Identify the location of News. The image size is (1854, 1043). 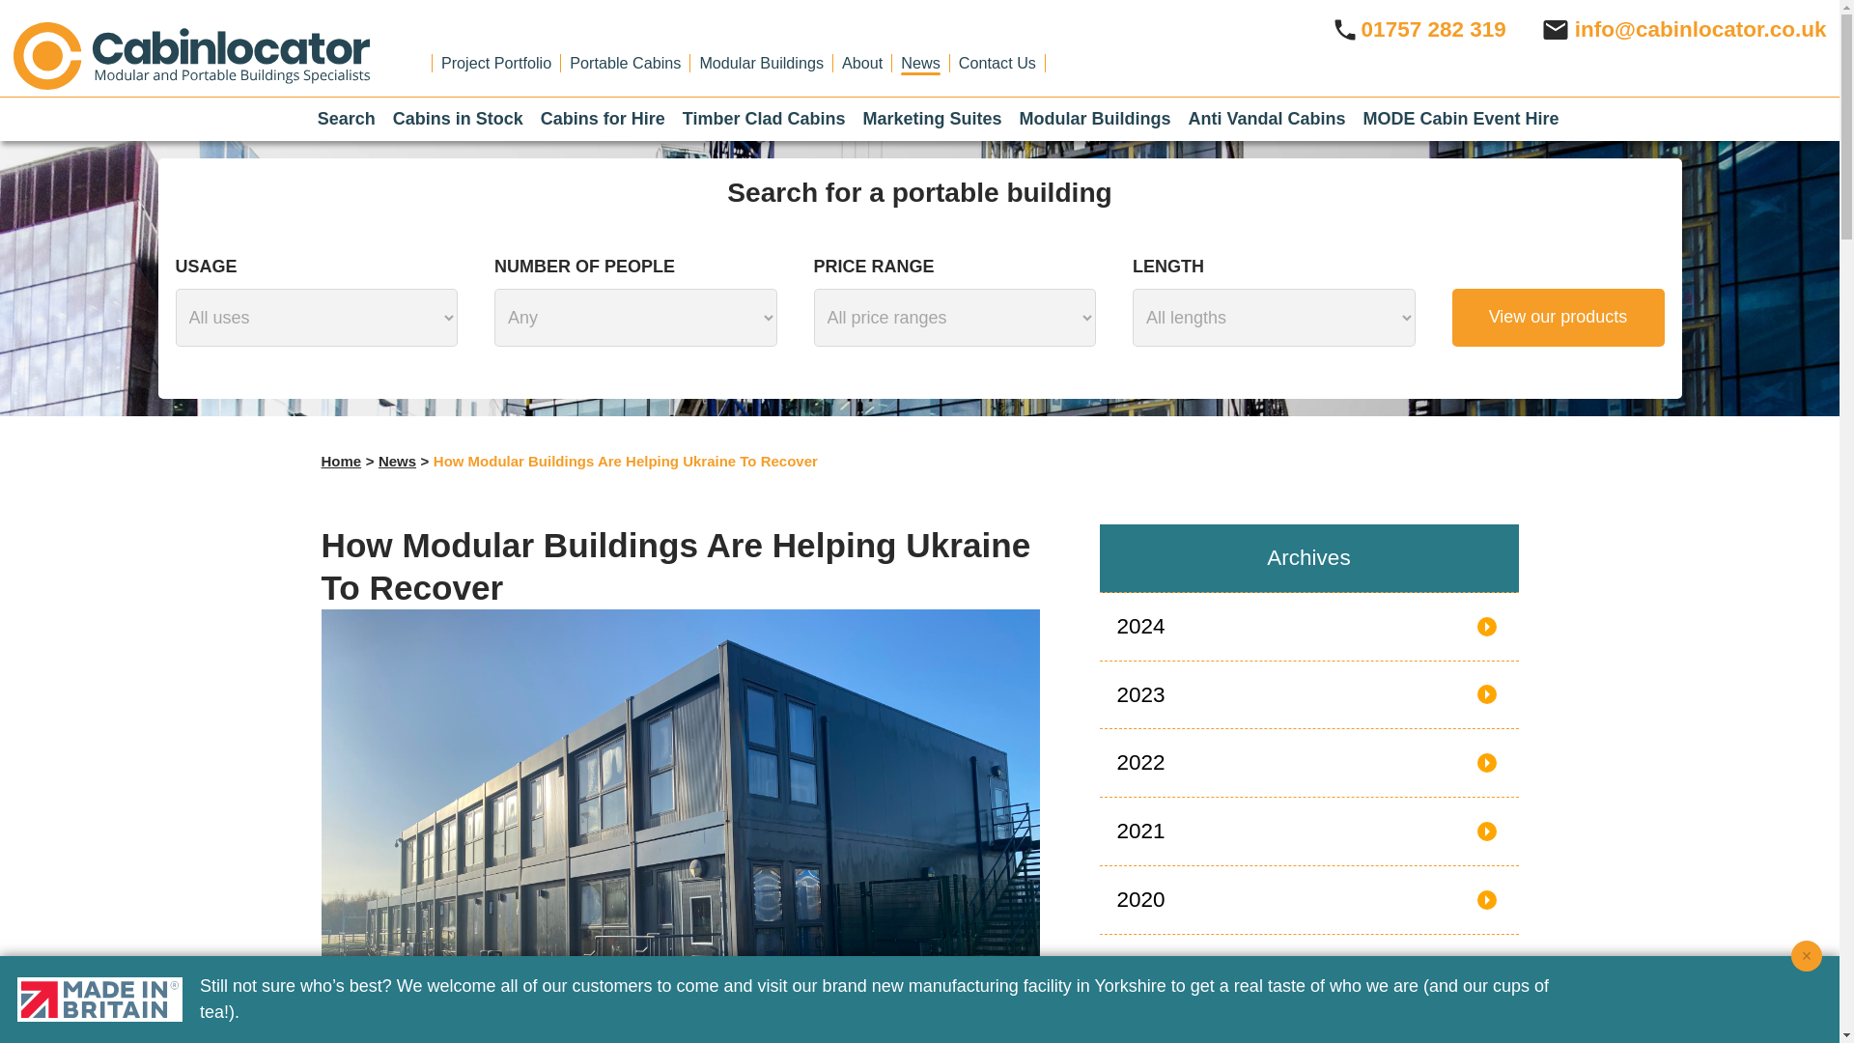
(920, 63).